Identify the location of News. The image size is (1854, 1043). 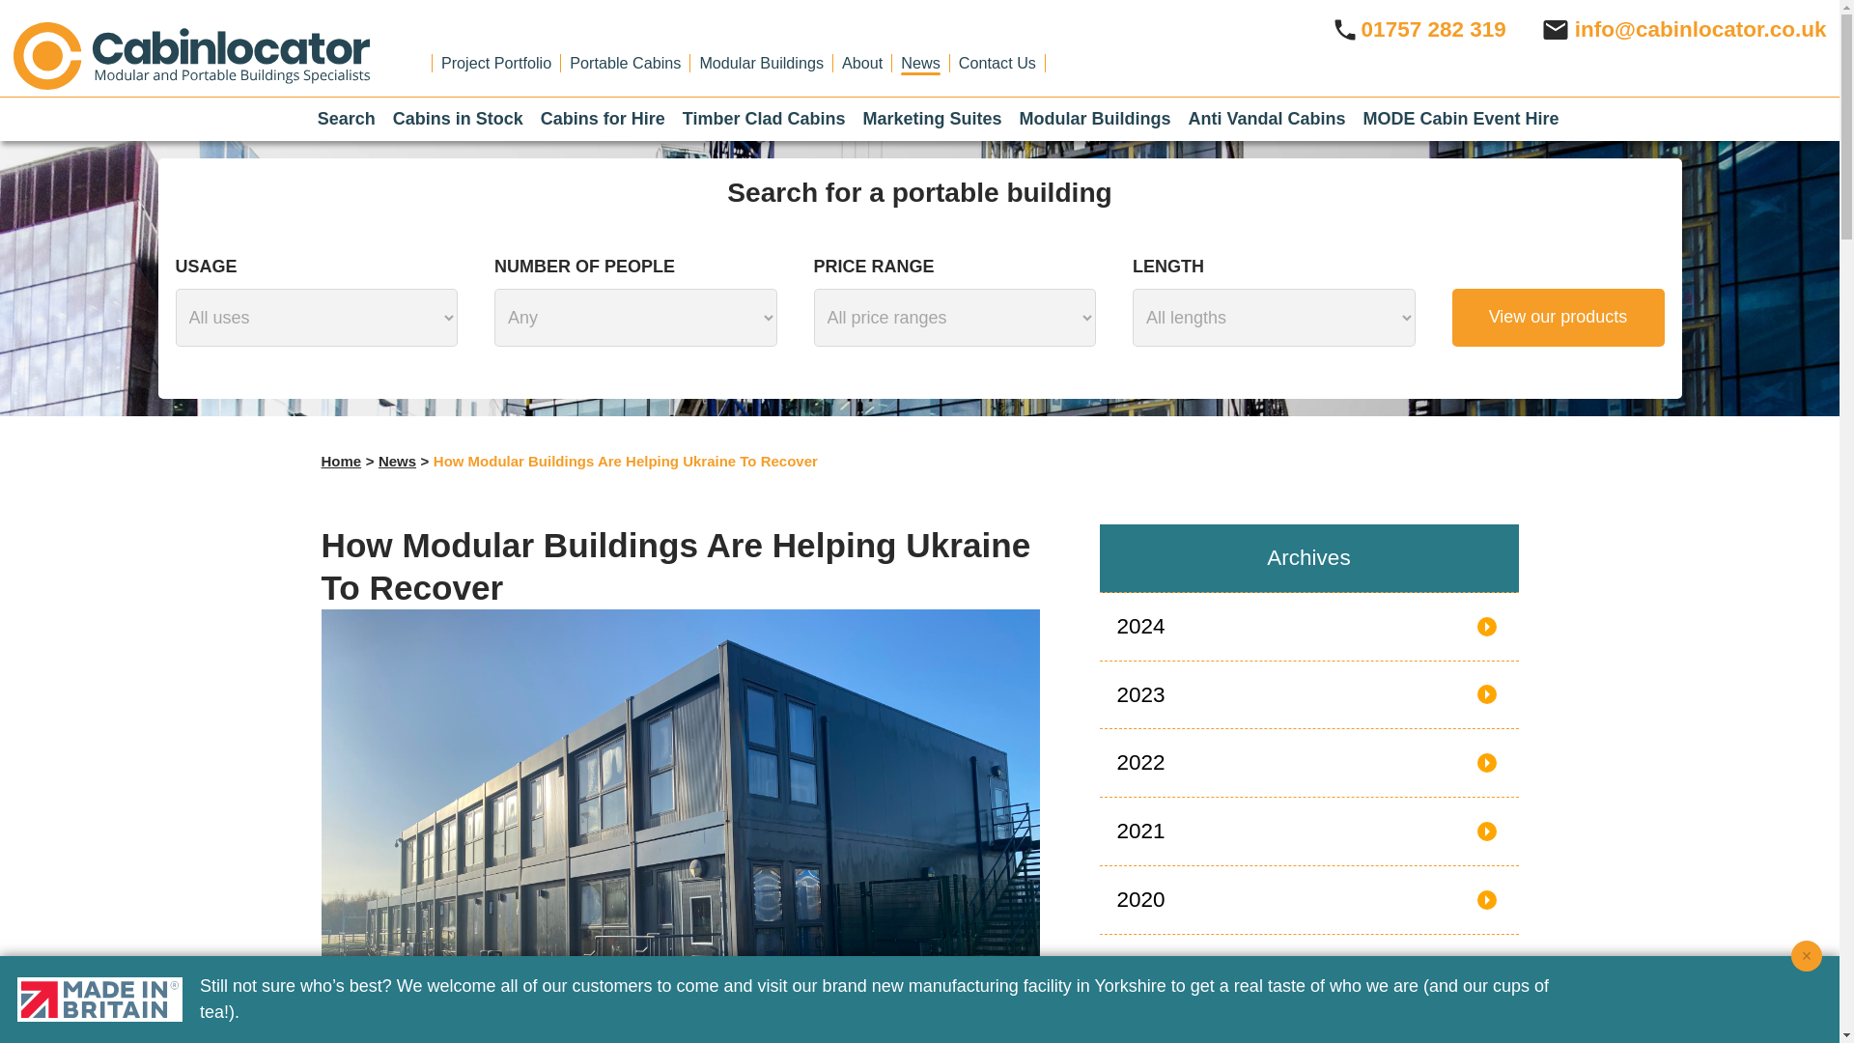
(920, 63).